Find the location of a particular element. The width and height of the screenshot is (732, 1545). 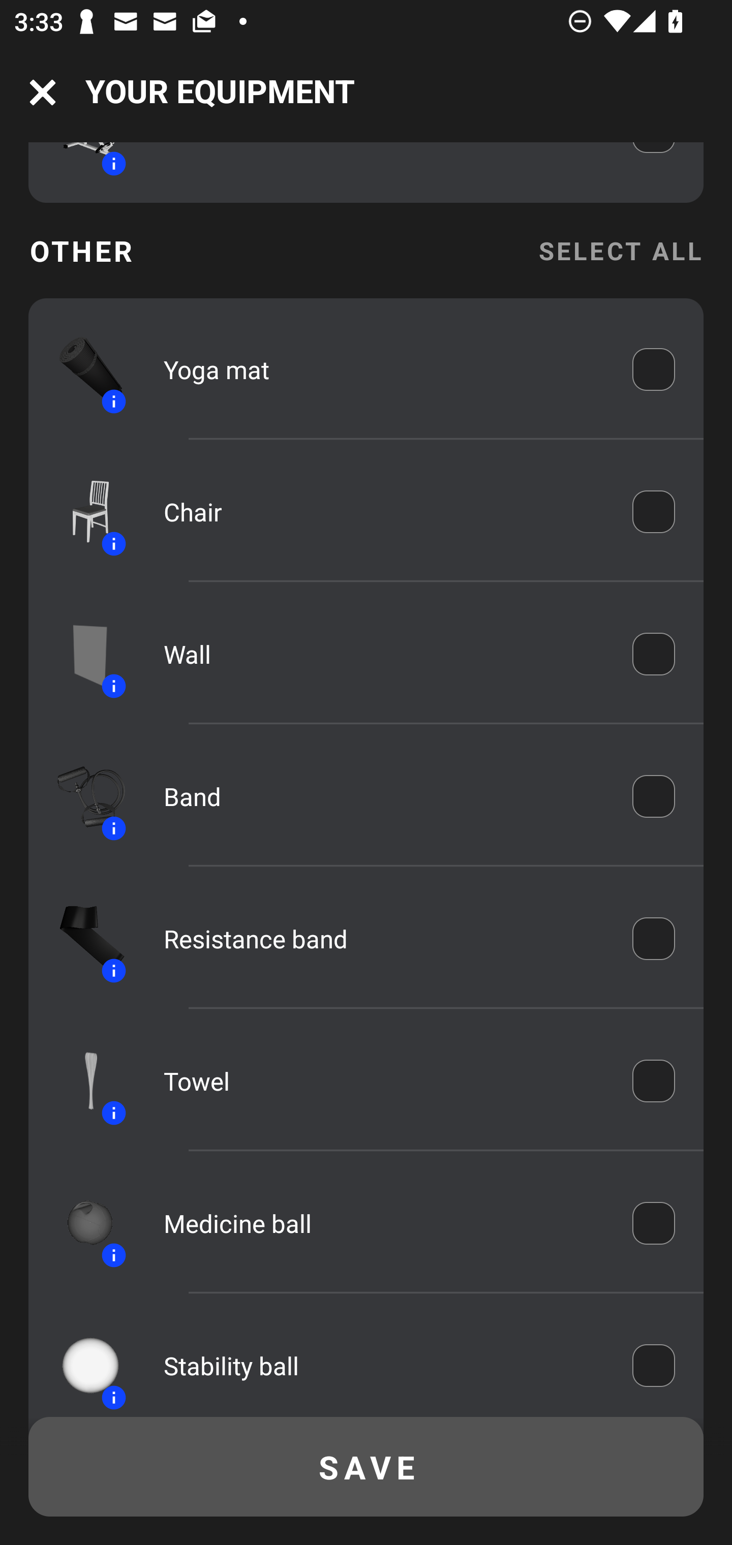

Equipment icon Information icon is located at coordinates (82, 1223).